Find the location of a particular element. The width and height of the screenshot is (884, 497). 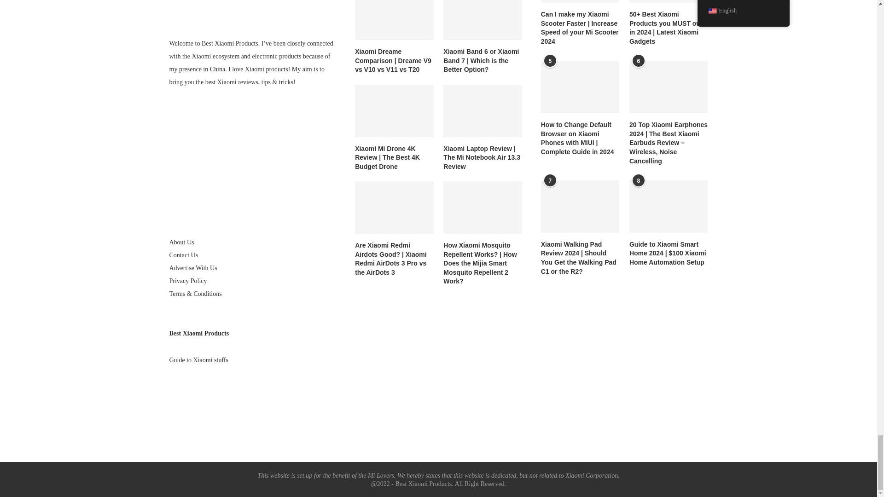

About Us is located at coordinates (182, 242).